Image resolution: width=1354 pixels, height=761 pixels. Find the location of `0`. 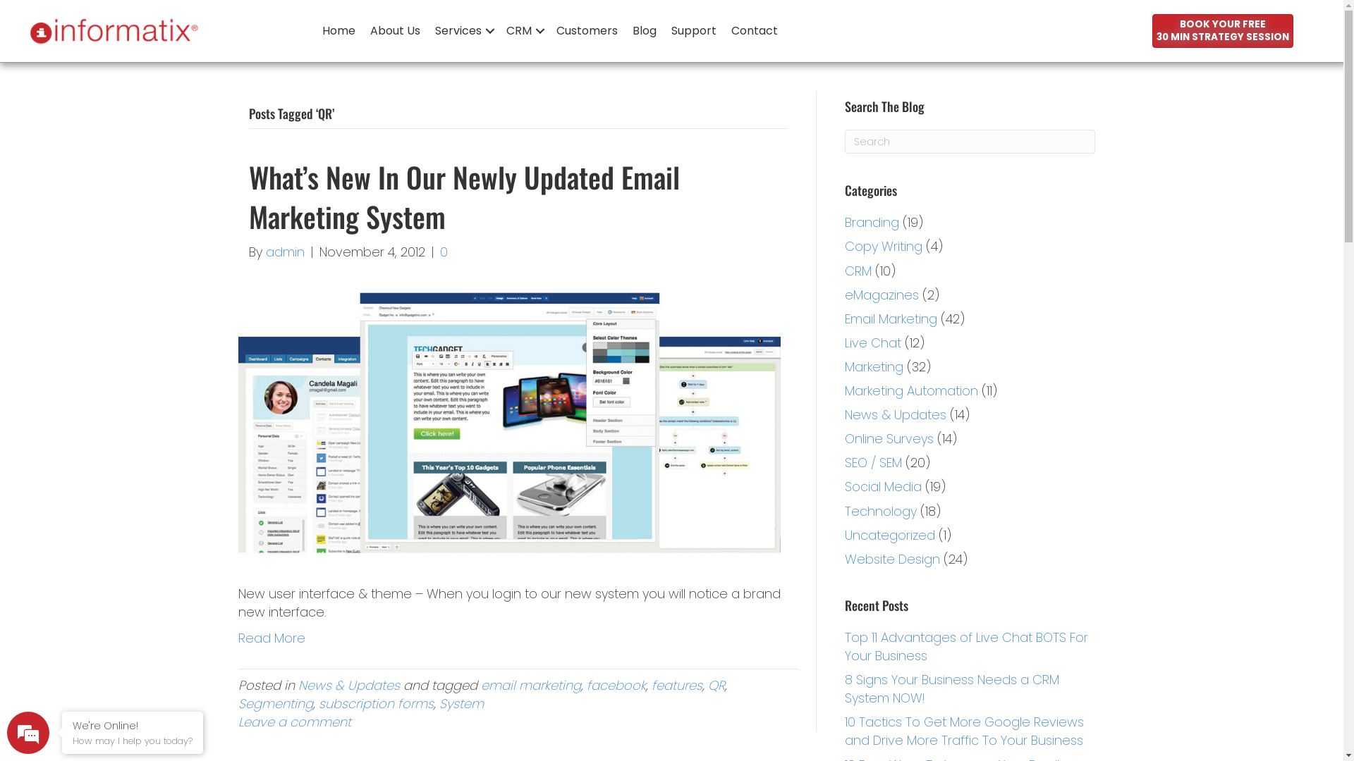

0 is located at coordinates (444, 252).